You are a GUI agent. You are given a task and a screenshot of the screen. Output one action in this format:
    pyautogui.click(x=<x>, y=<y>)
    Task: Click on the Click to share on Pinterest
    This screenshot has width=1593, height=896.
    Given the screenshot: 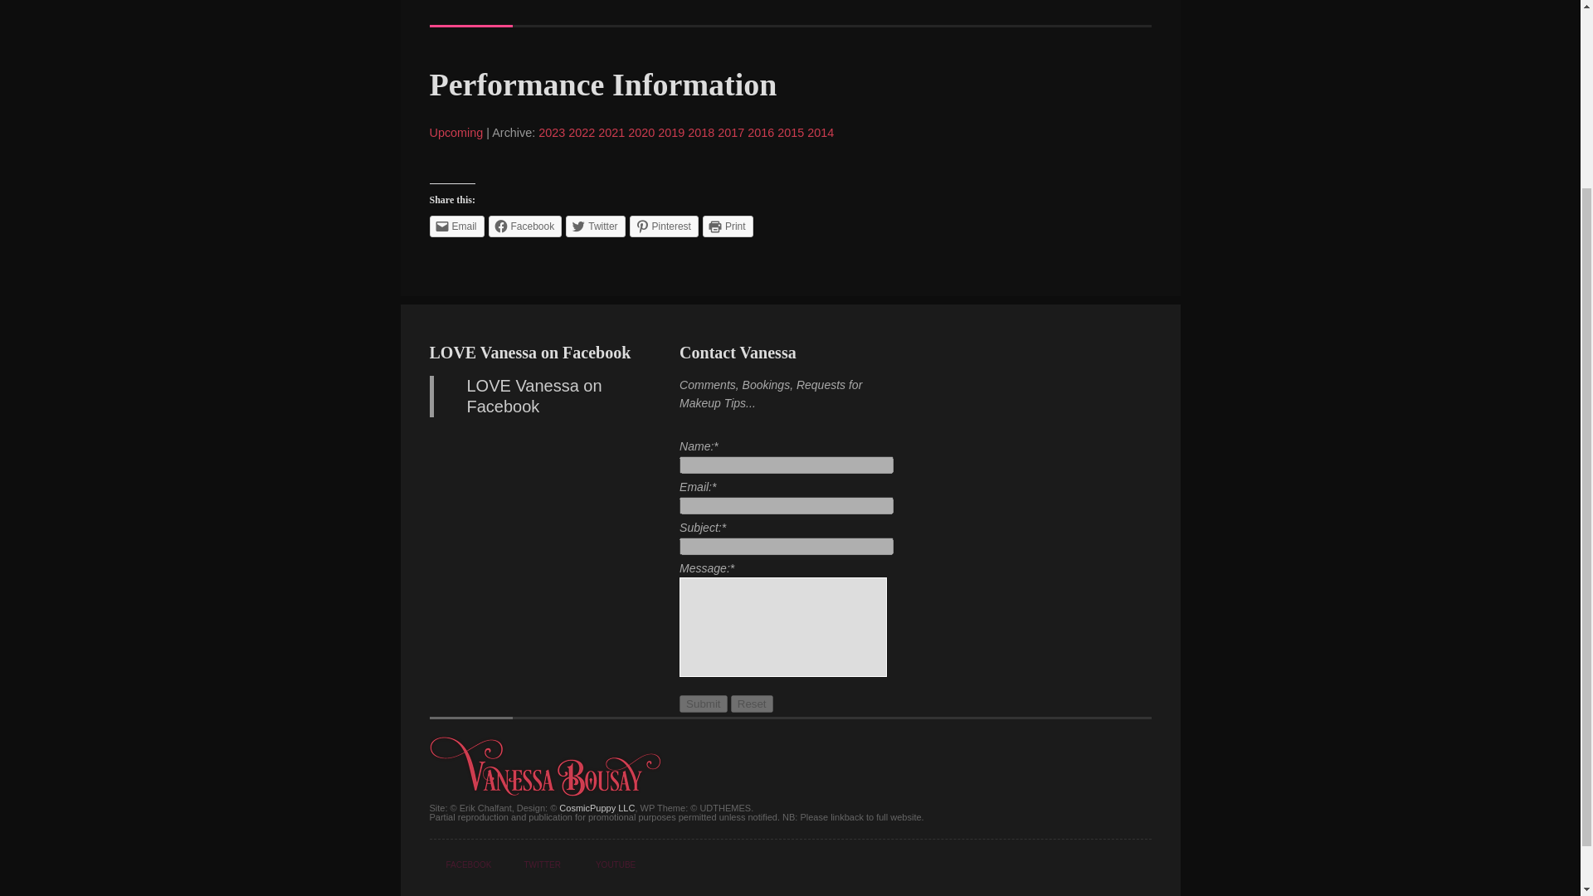 What is the action you would take?
    pyautogui.click(x=664, y=226)
    